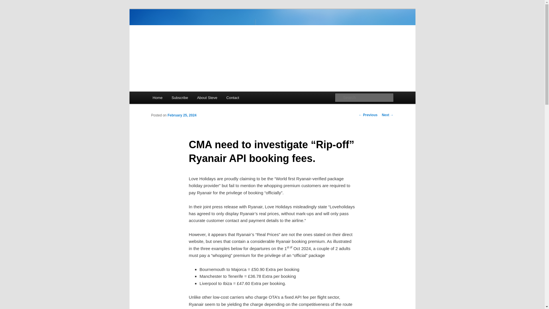 The image size is (549, 309). Describe the element at coordinates (180, 97) in the screenshot. I see `Subscribe` at that location.